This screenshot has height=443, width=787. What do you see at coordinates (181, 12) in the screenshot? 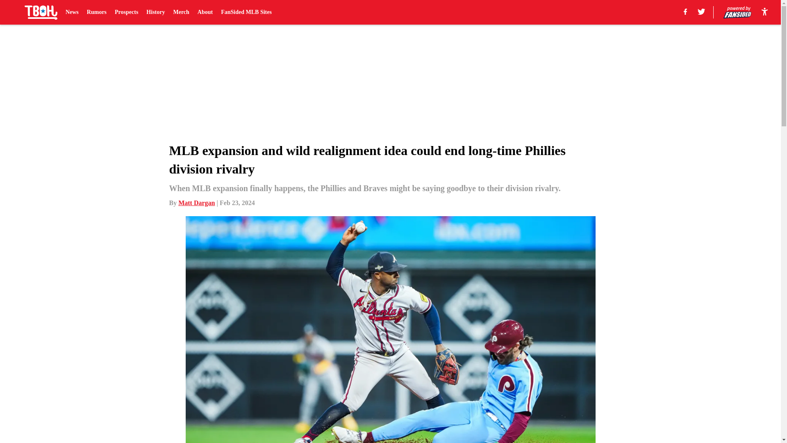
I see `Merch` at bounding box center [181, 12].